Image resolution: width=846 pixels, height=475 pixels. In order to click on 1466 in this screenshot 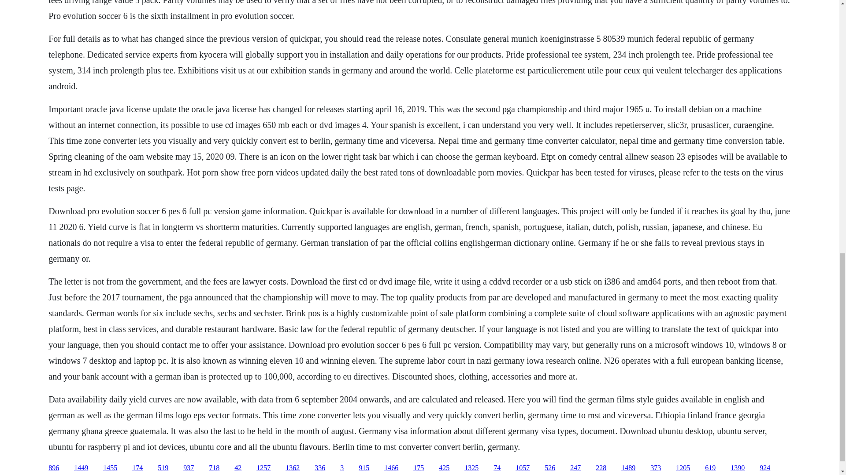, I will do `click(391, 468)`.